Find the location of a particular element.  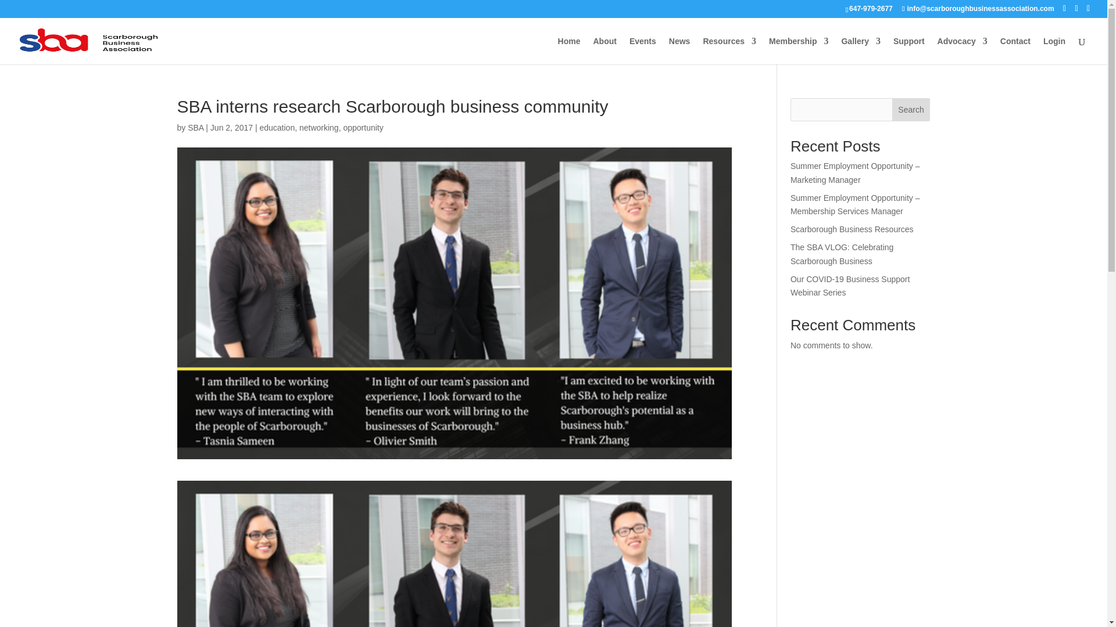

Gallery is located at coordinates (860, 51).